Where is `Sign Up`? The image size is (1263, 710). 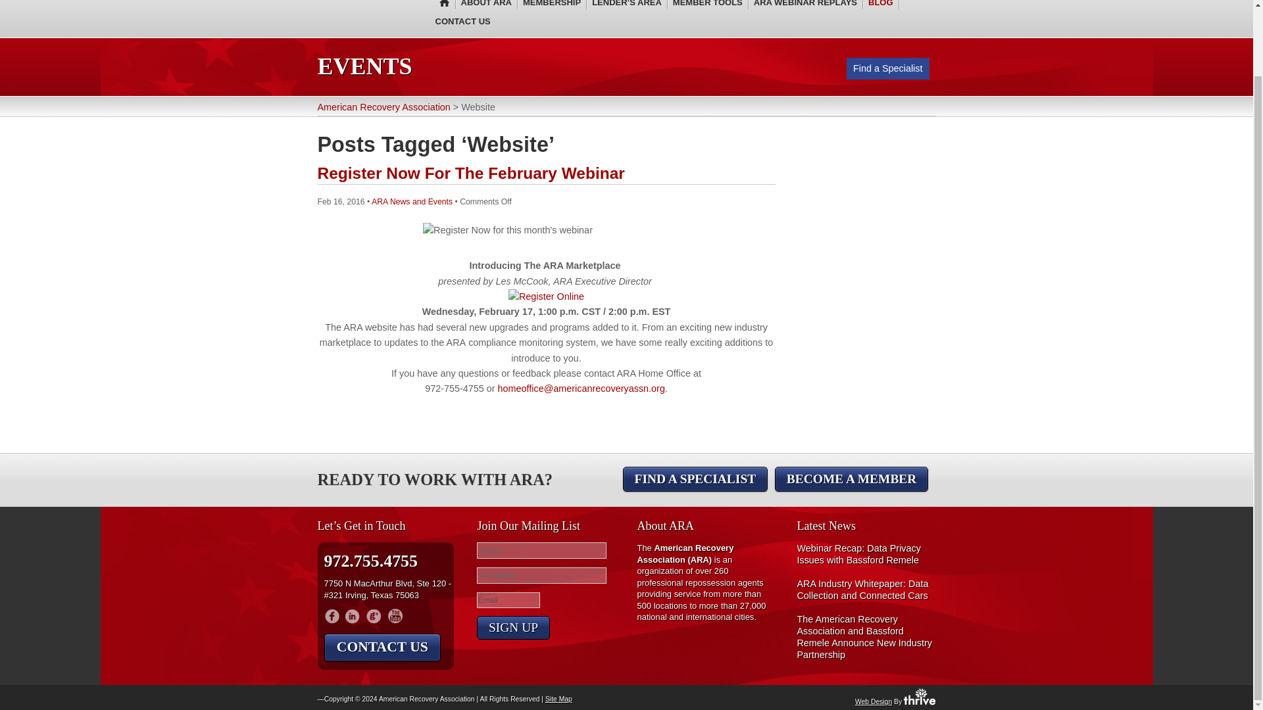 Sign Up is located at coordinates (513, 628).